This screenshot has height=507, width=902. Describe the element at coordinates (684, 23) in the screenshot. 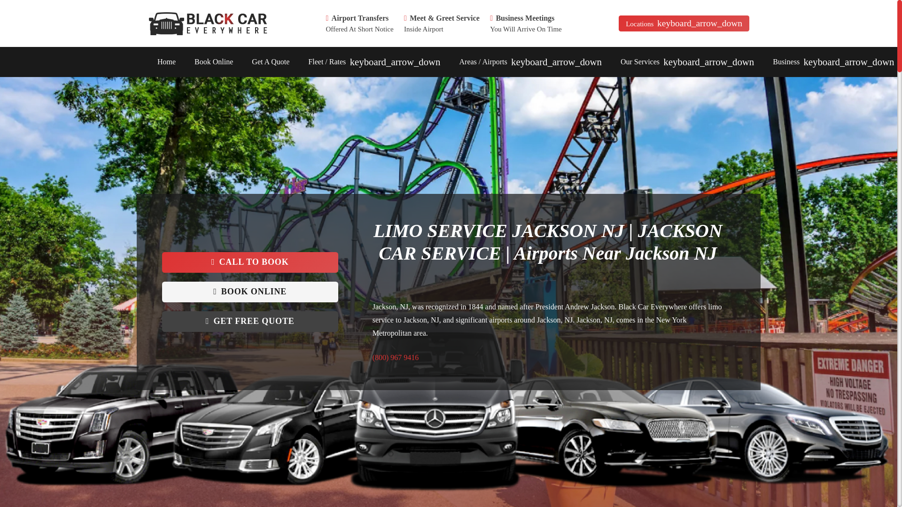

I see `Locations` at that location.